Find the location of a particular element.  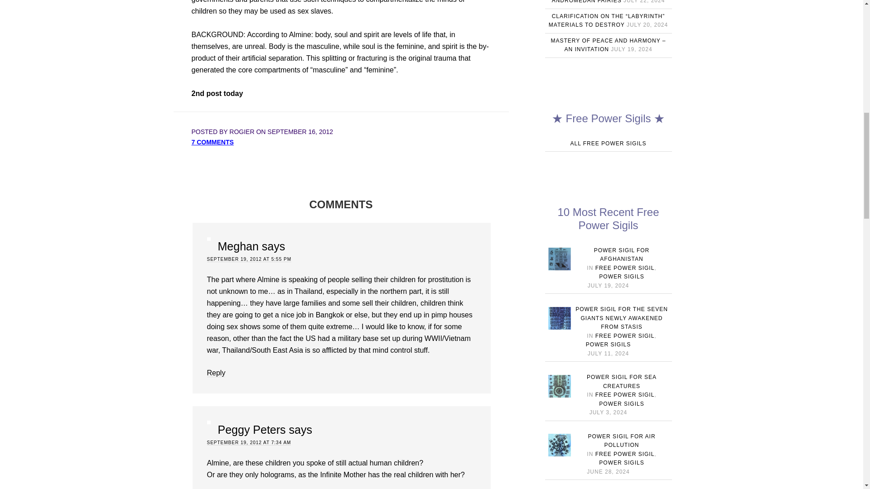

Reply is located at coordinates (216, 373).